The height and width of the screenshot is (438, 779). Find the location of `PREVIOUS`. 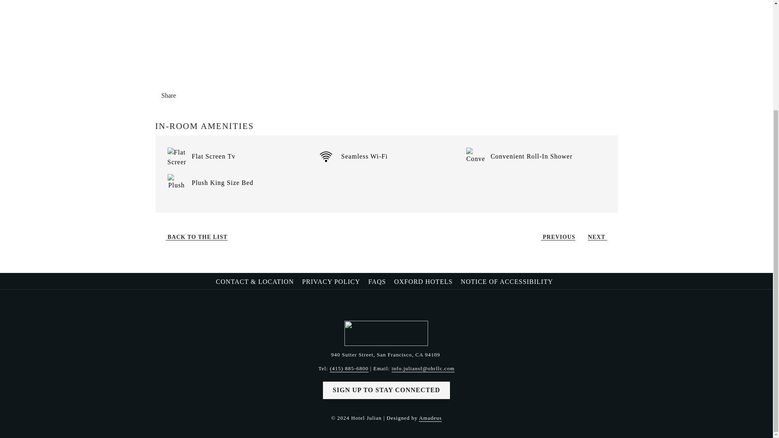

PREVIOUS is located at coordinates (555, 237).